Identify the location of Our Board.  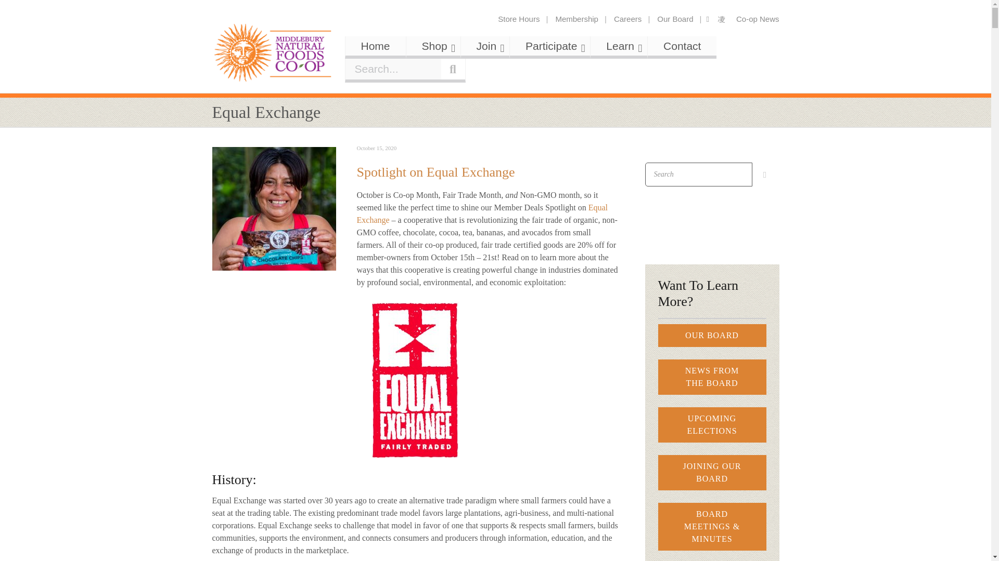
(675, 19).